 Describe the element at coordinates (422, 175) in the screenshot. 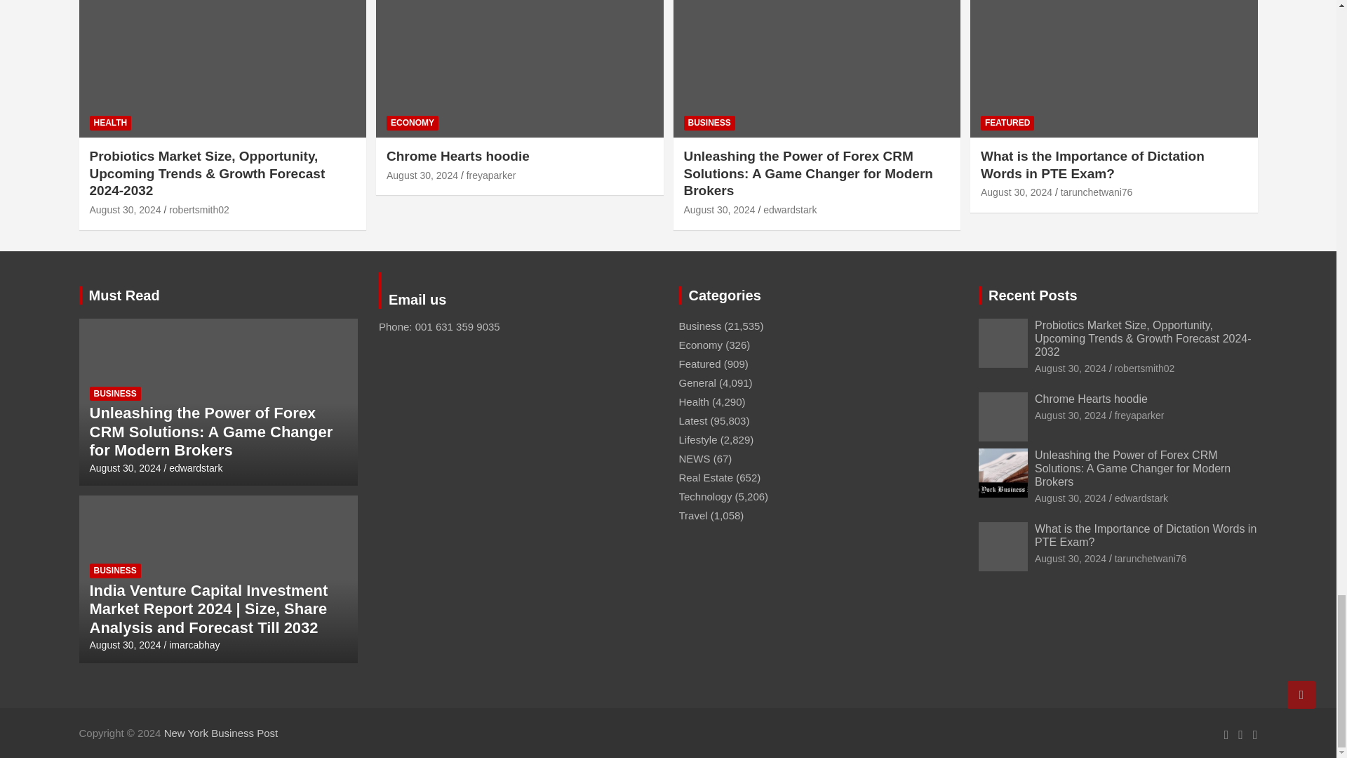

I see `Chrome Hearts hoodie` at that location.